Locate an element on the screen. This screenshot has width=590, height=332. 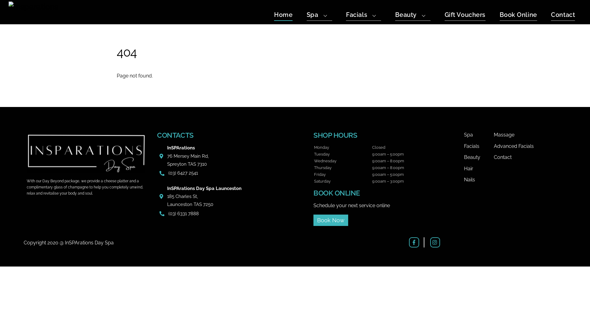
Insparations logo cr is located at coordinates (86, 153).